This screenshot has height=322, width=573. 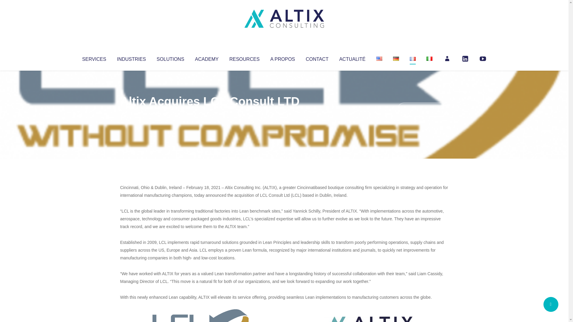 What do you see at coordinates (131, 58) in the screenshot?
I see `INDUSTRIES` at bounding box center [131, 58].